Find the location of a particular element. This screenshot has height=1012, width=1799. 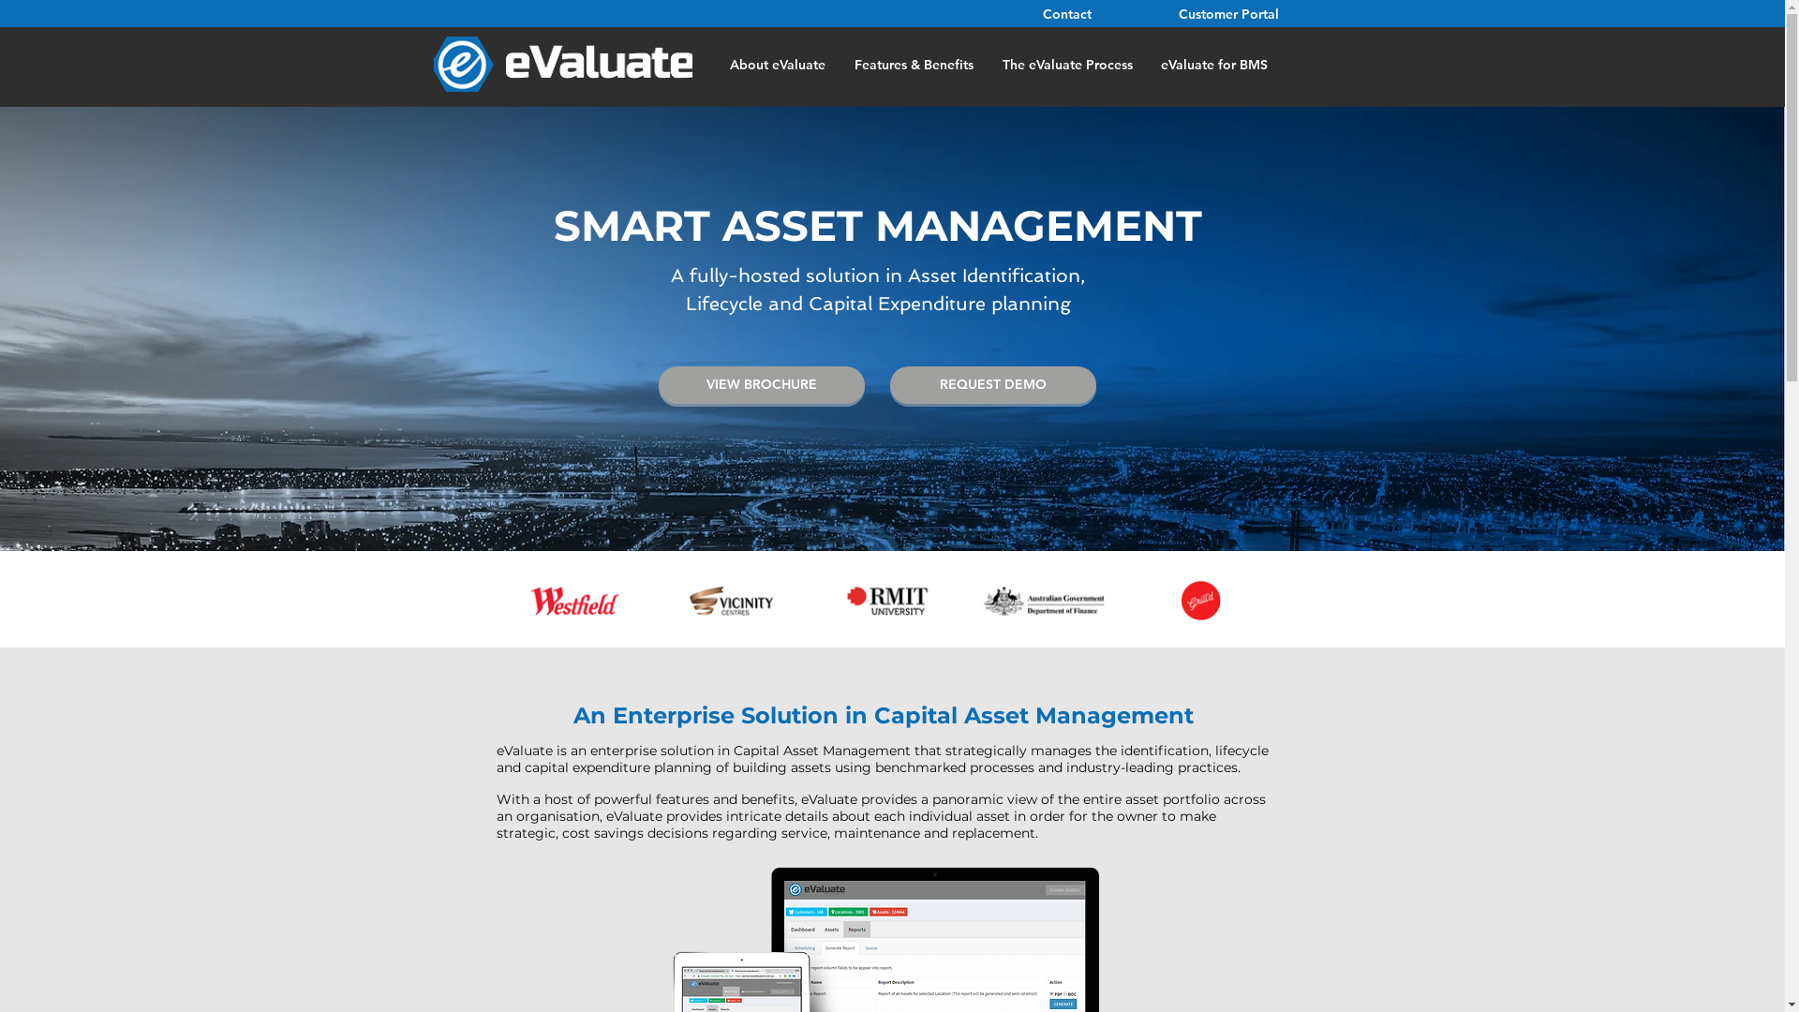

Contact is located at coordinates (1069, 13).